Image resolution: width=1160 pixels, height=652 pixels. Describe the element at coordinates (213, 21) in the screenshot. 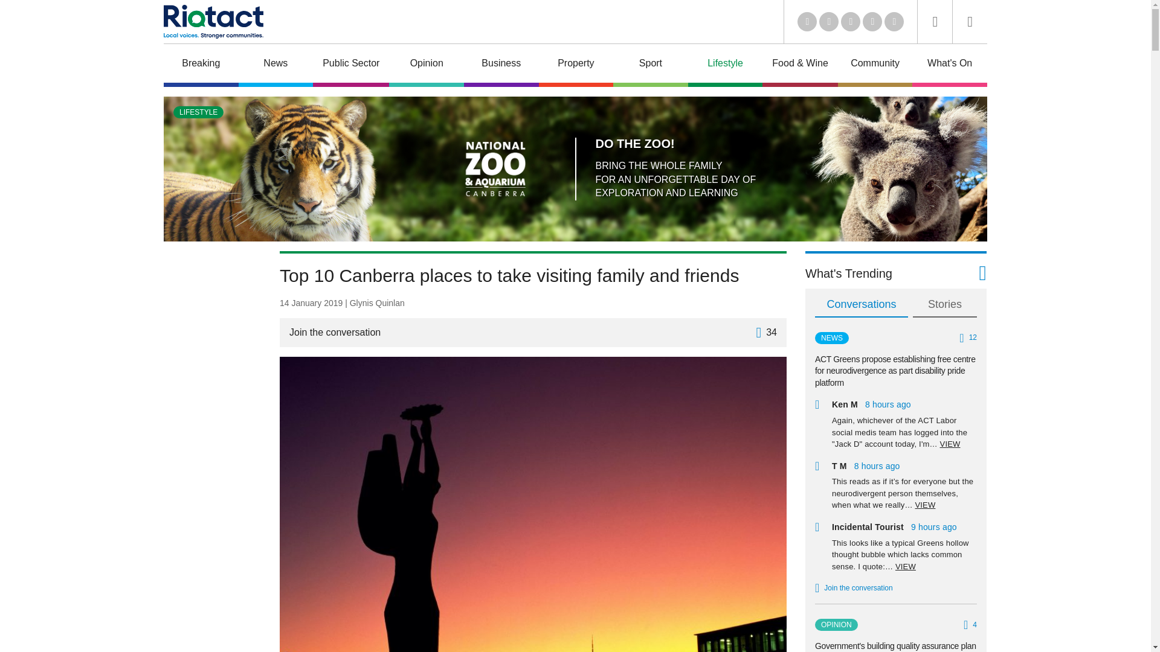

I see `Riotact Home` at that location.